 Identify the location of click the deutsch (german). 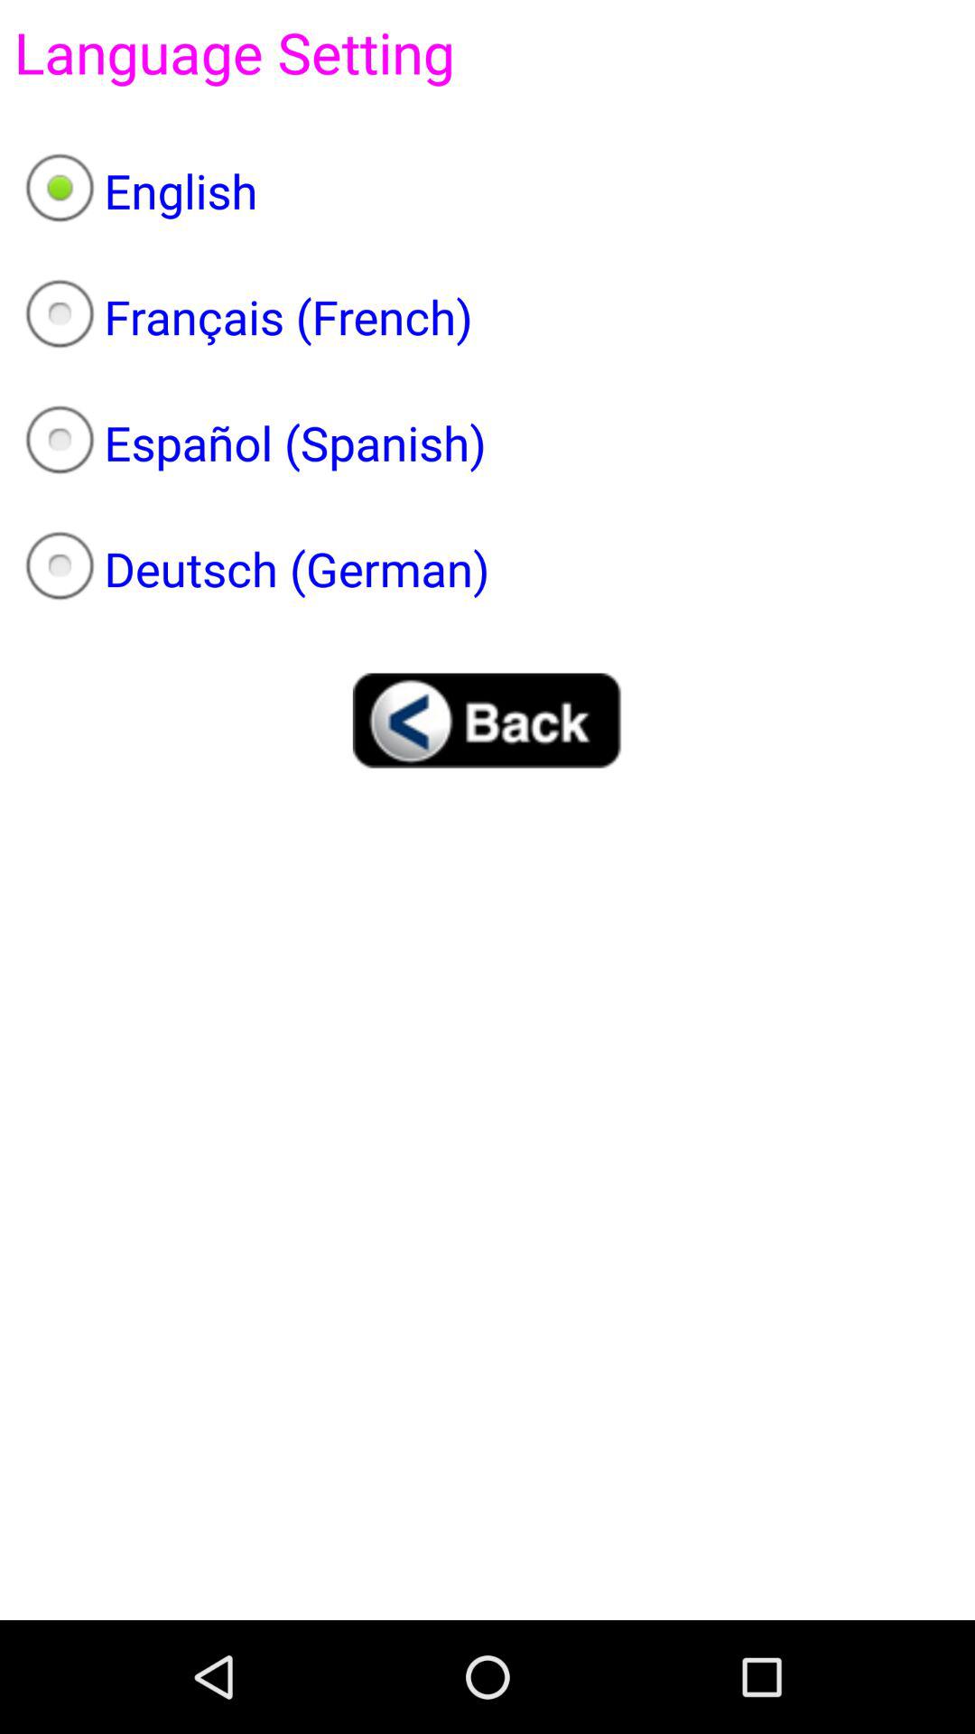
(487, 569).